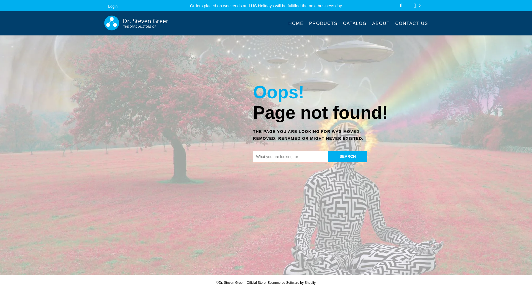 Image resolution: width=532 pixels, height=299 pixels. Describe the element at coordinates (418, 6) in the screenshot. I see `0` at that location.